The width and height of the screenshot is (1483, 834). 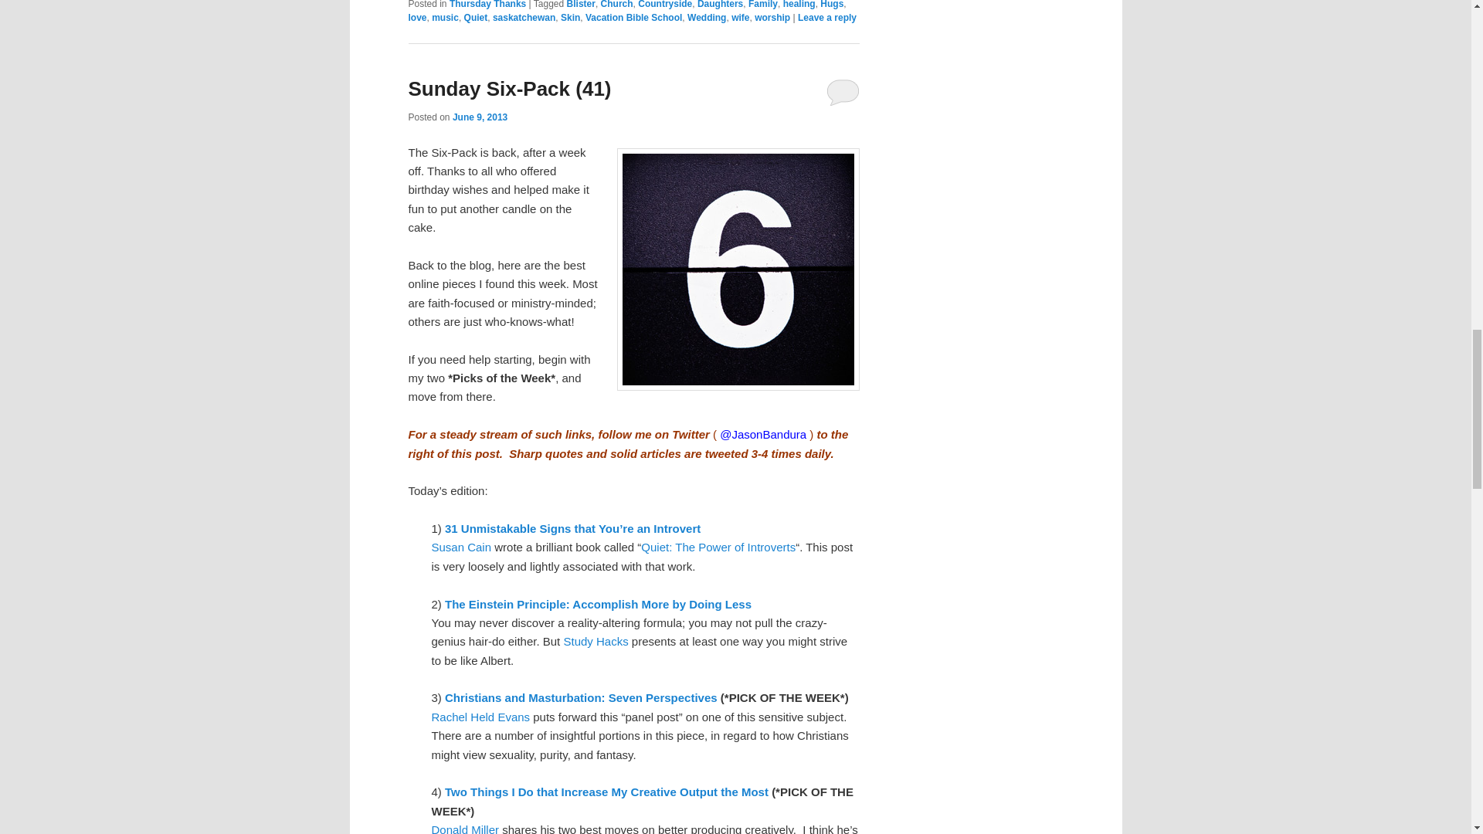 I want to click on Family, so click(x=763, y=5).